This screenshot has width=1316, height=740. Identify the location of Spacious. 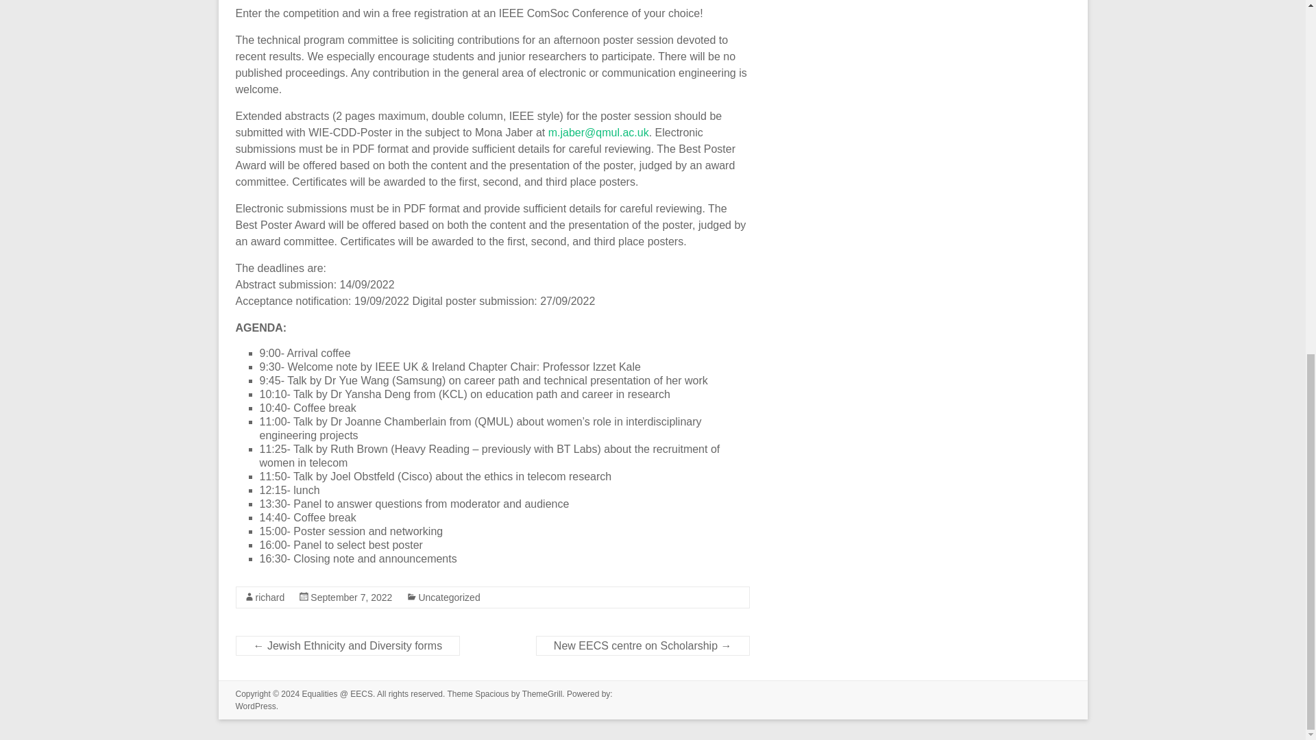
(491, 693).